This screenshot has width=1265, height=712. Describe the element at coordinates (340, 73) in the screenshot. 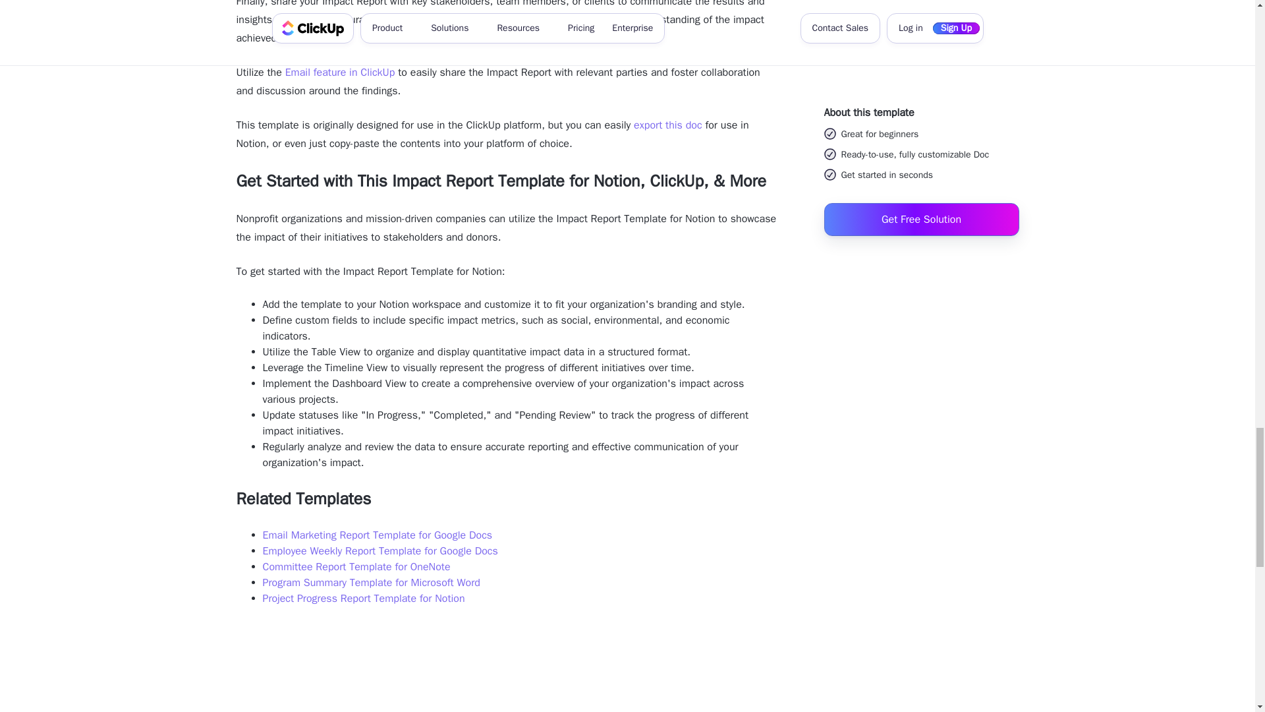

I see `Email feature in ClickUp` at that location.